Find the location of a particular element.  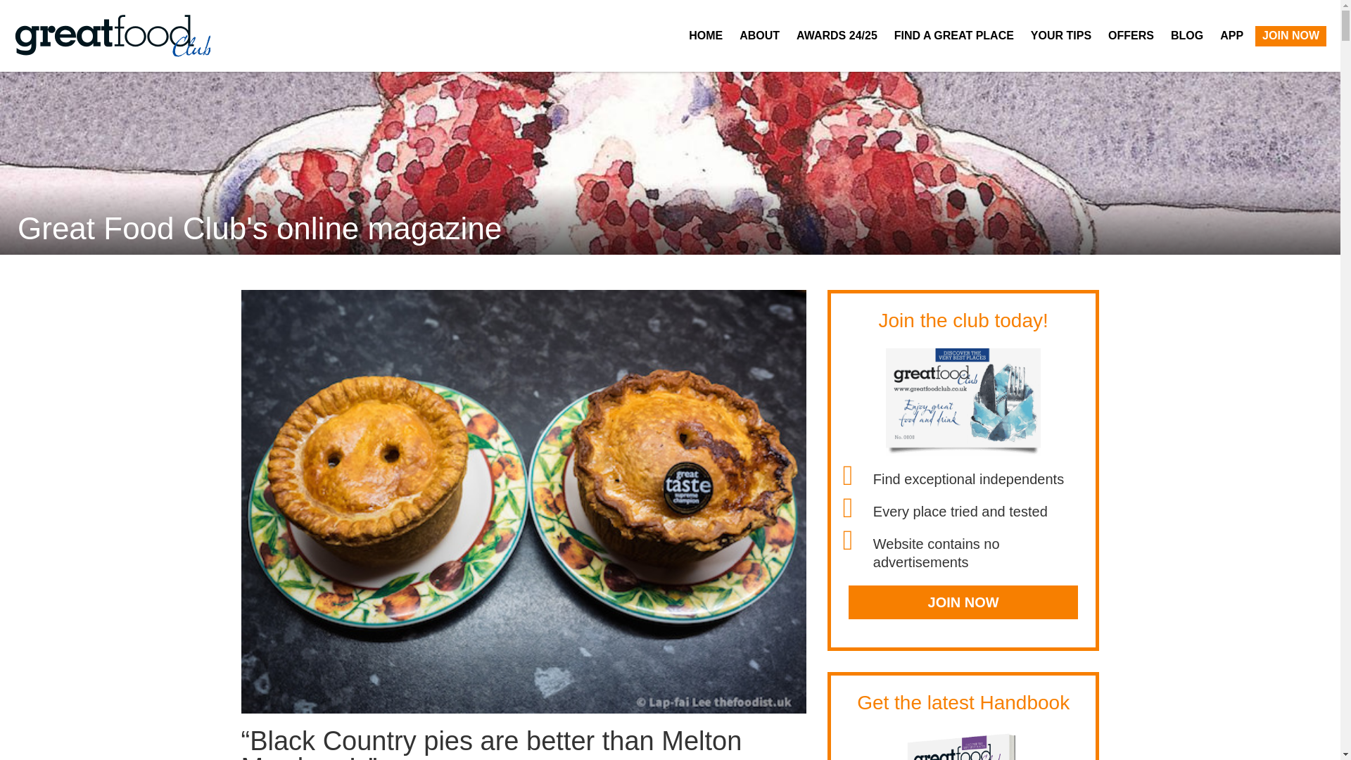

Great Food Club is located at coordinates (112, 36).